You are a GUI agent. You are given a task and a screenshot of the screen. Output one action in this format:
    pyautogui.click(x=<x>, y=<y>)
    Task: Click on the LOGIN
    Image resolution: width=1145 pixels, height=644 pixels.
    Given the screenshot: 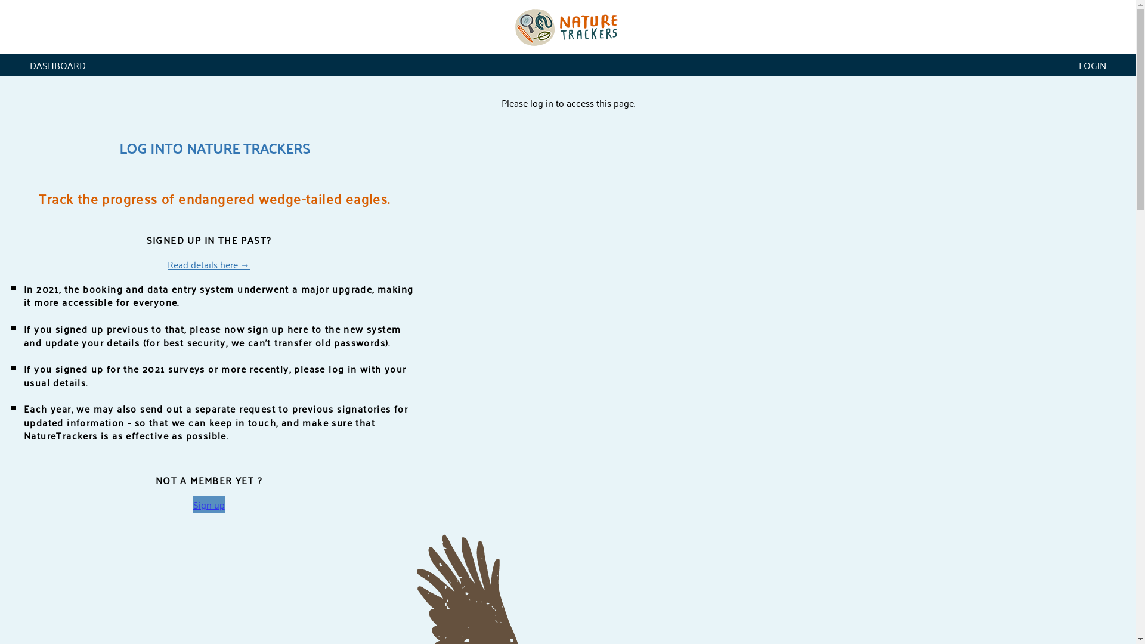 What is the action you would take?
    pyautogui.click(x=1093, y=65)
    